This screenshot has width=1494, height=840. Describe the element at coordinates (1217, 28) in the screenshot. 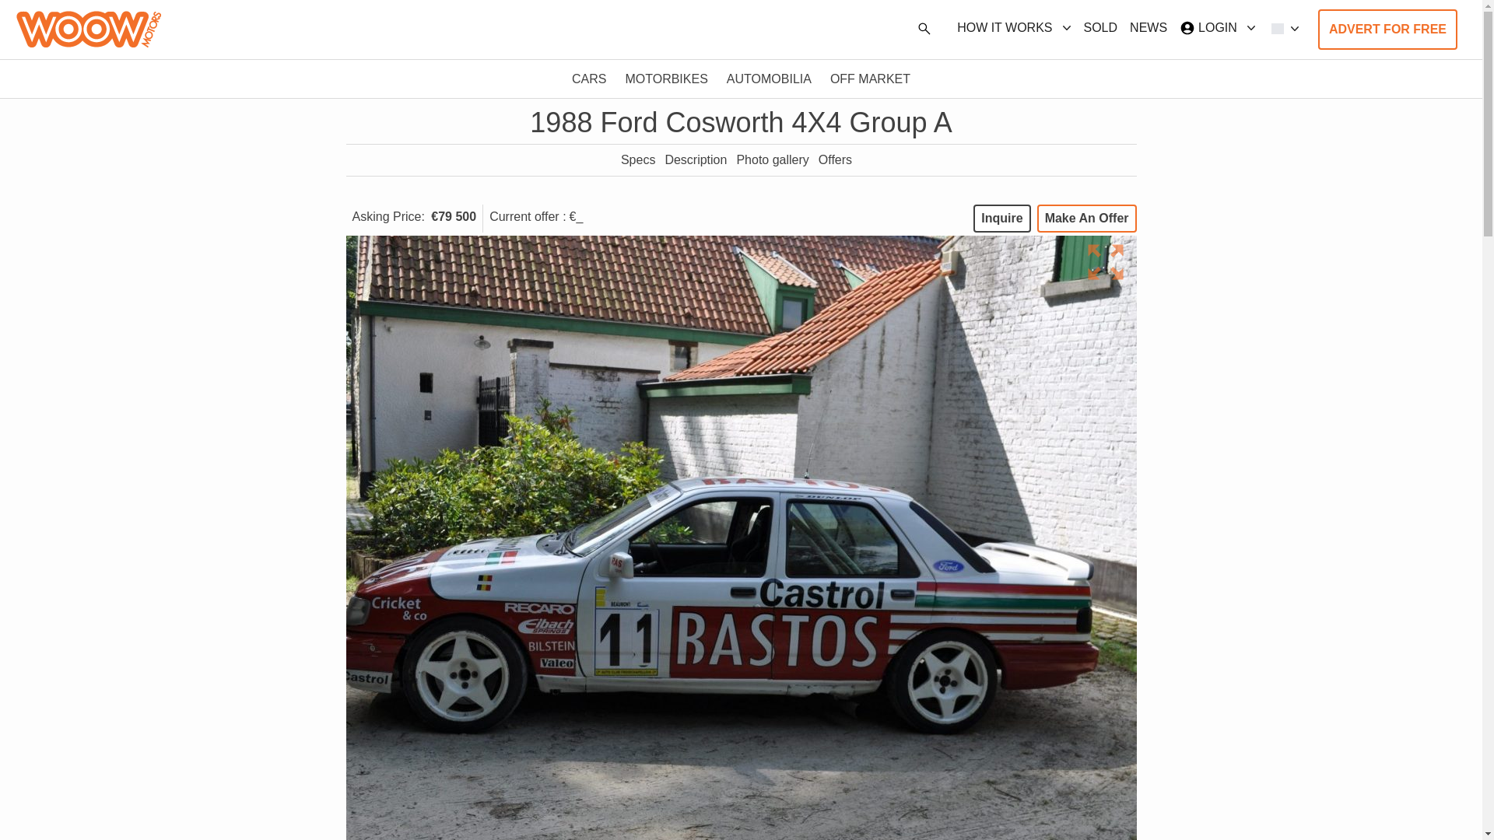

I see `LOGIN` at that location.